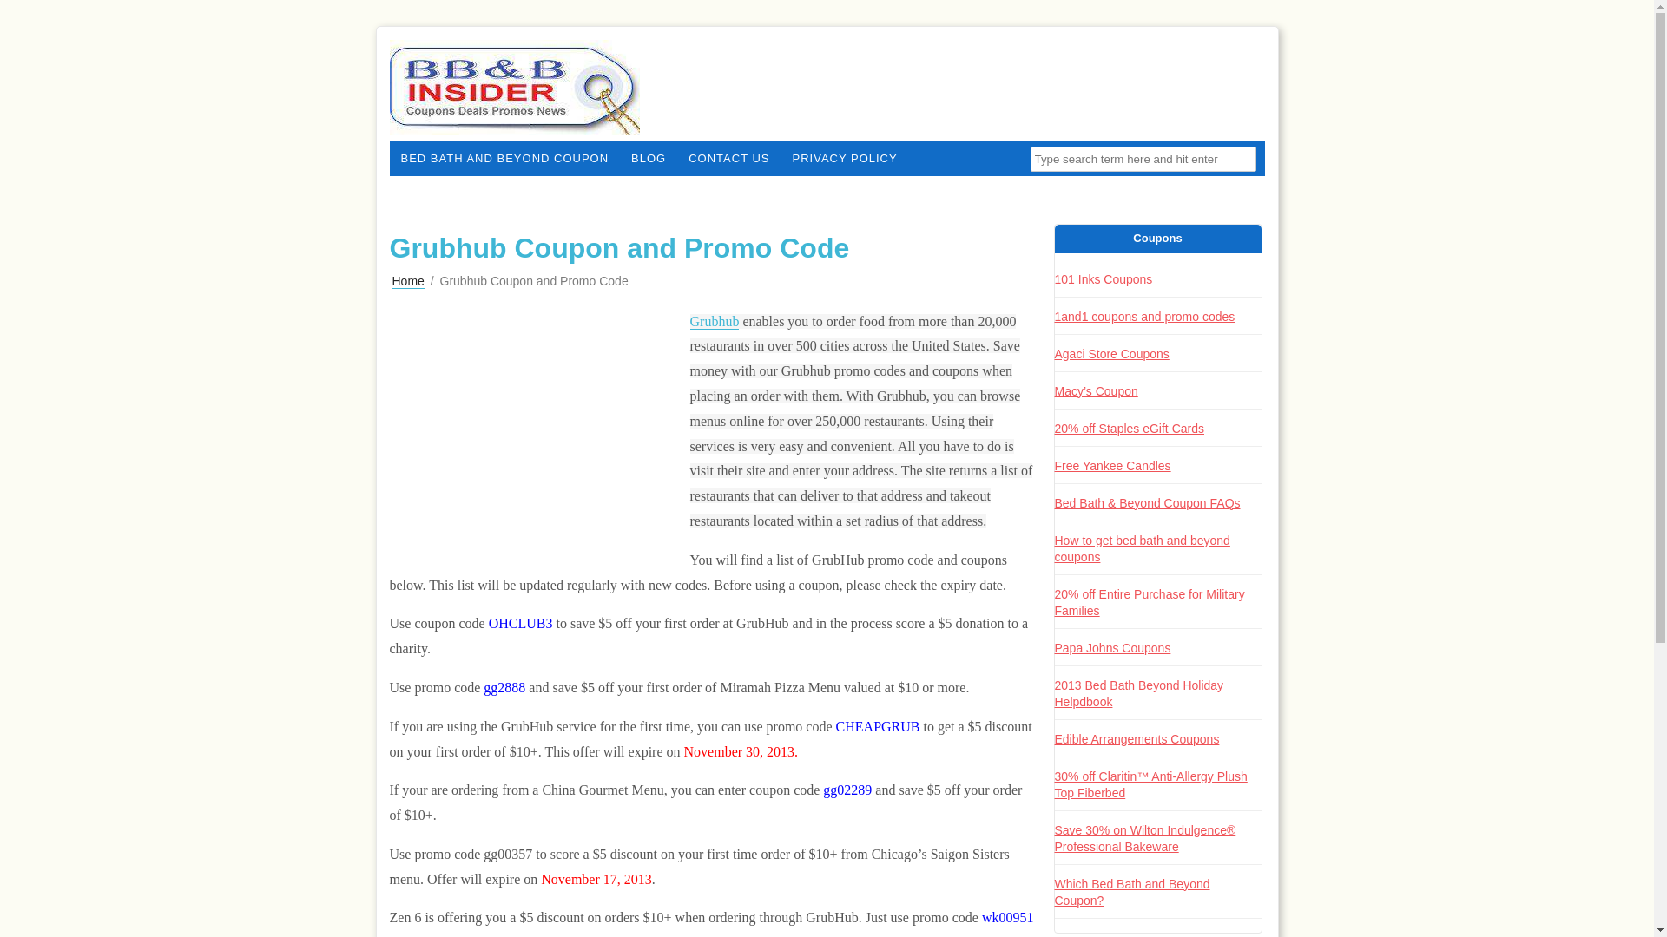 The width and height of the screenshot is (1667, 937). Describe the element at coordinates (1136, 738) in the screenshot. I see `Edible Arrangements Coupons` at that location.